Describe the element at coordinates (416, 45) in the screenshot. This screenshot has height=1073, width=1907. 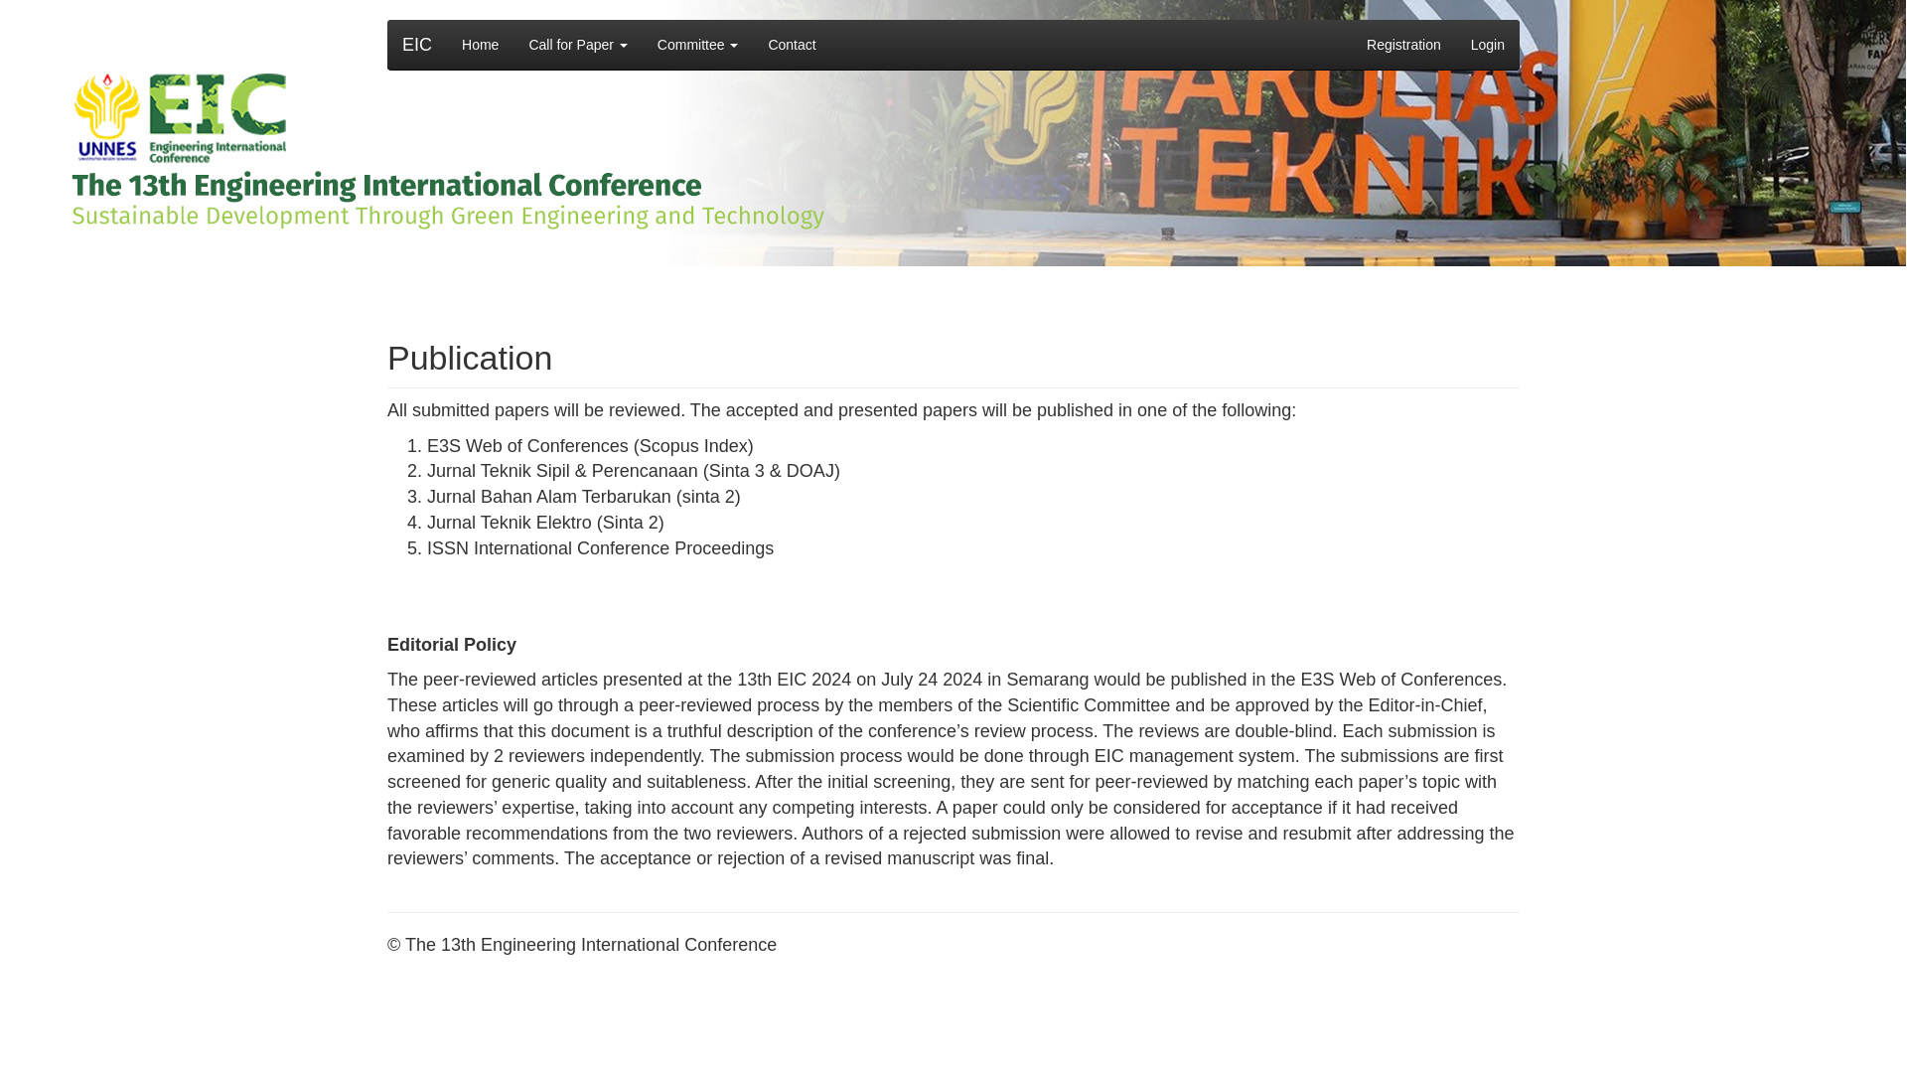
I see `EIC` at that location.